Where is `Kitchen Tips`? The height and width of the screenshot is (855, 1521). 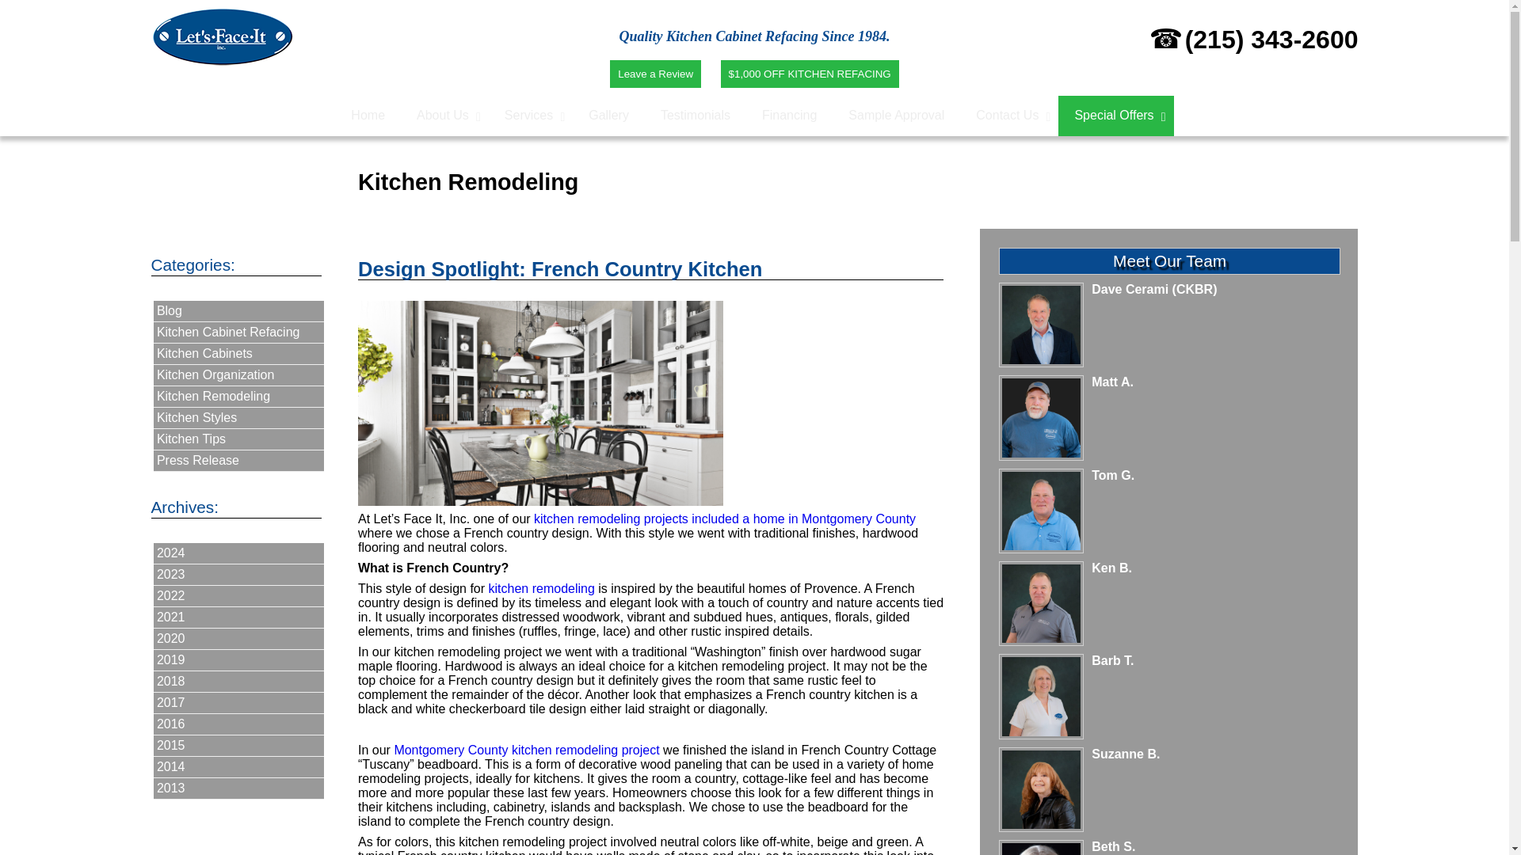
Kitchen Tips is located at coordinates (239, 440).